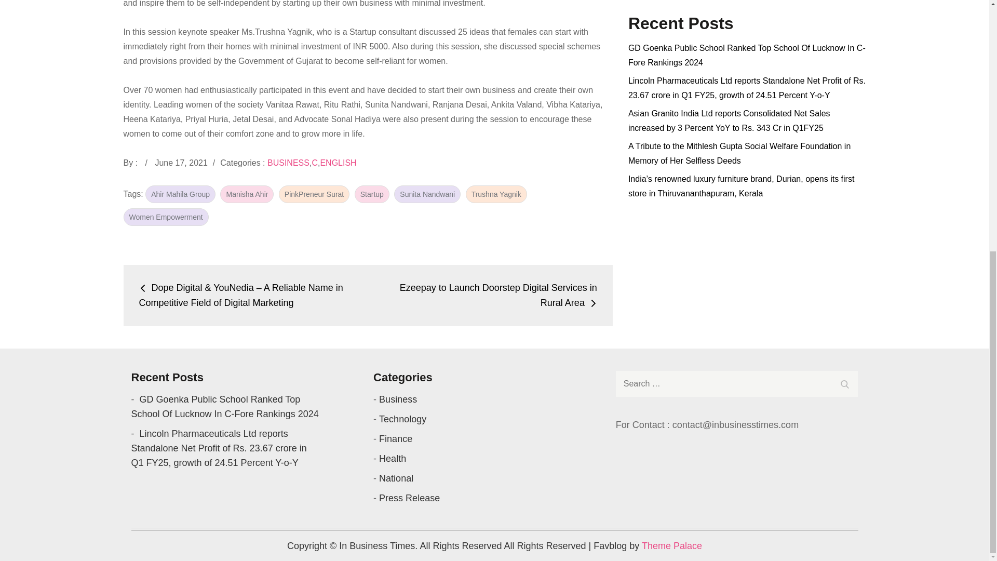 Image resolution: width=997 pixels, height=561 pixels. What do you see at coordinates (166, 217) in the screenshot?
I see `Women Empowerment` at bounding box center [166, 217].